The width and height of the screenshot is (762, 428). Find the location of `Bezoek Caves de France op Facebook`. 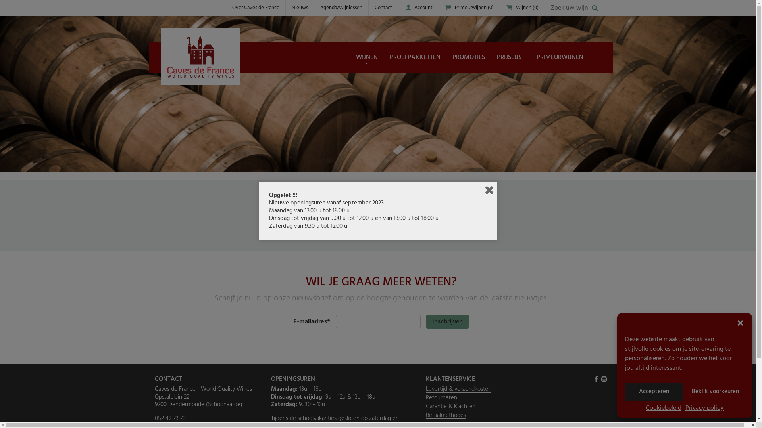

Bezoek Caves de France op Facebook is located at coordinates (596, 380).